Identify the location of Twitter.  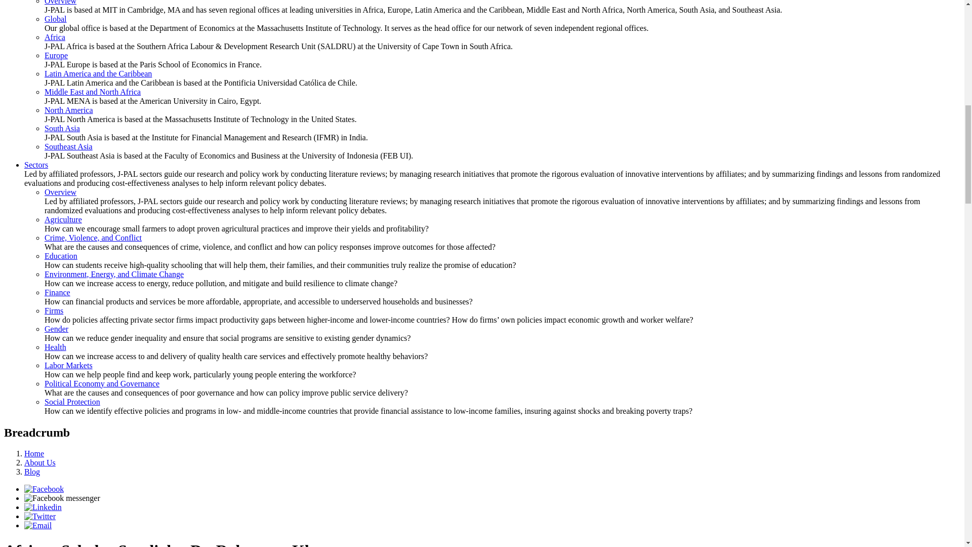
(39, 516).